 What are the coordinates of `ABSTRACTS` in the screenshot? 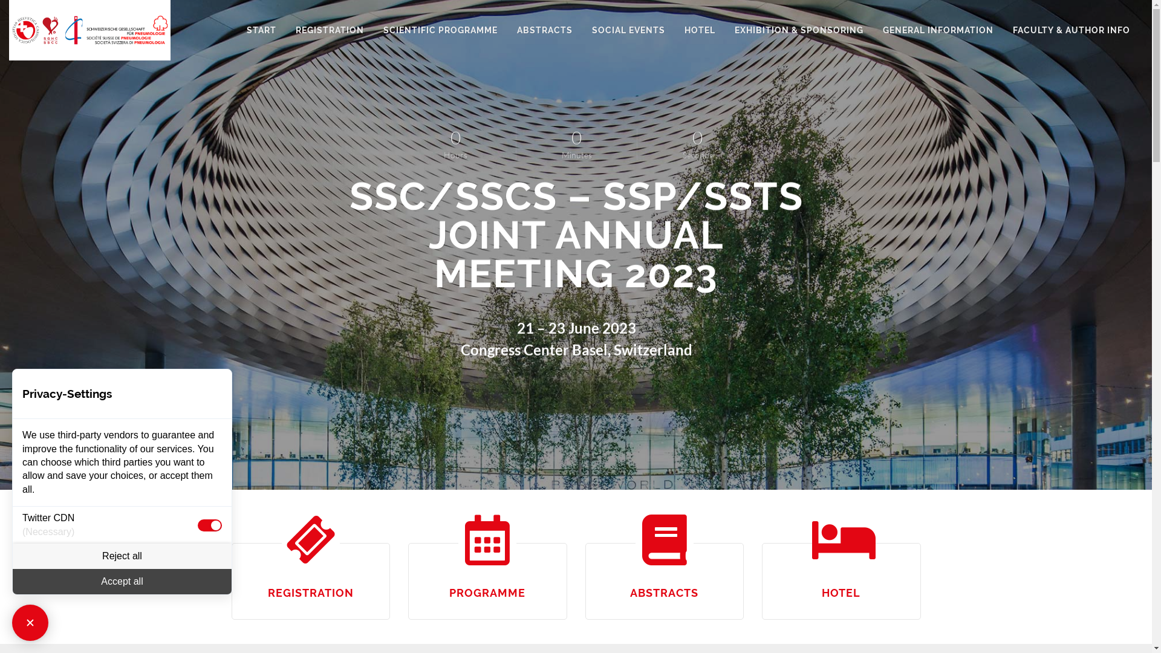 It's located at (664, 593).